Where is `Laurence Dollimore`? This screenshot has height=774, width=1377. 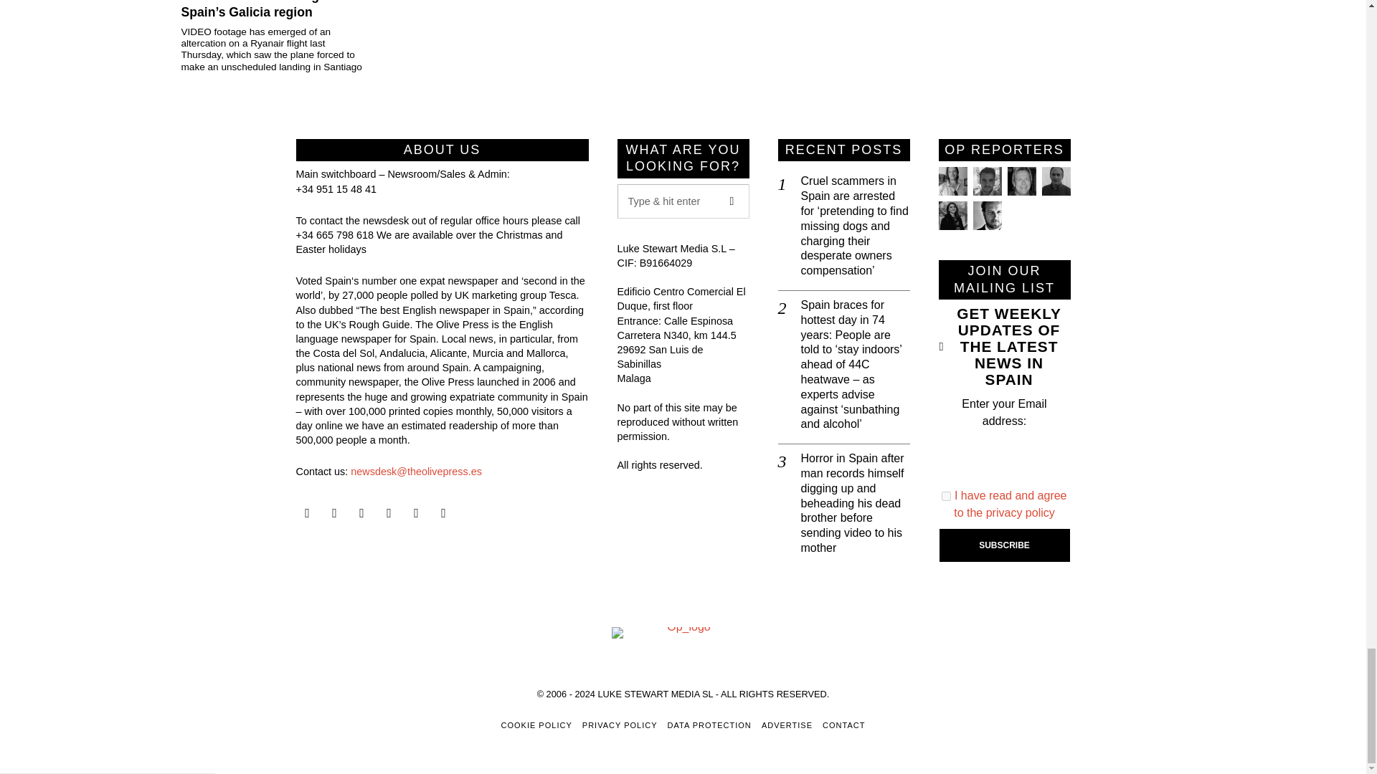 Laurence Dollimore is located at coordinates (986, 181).